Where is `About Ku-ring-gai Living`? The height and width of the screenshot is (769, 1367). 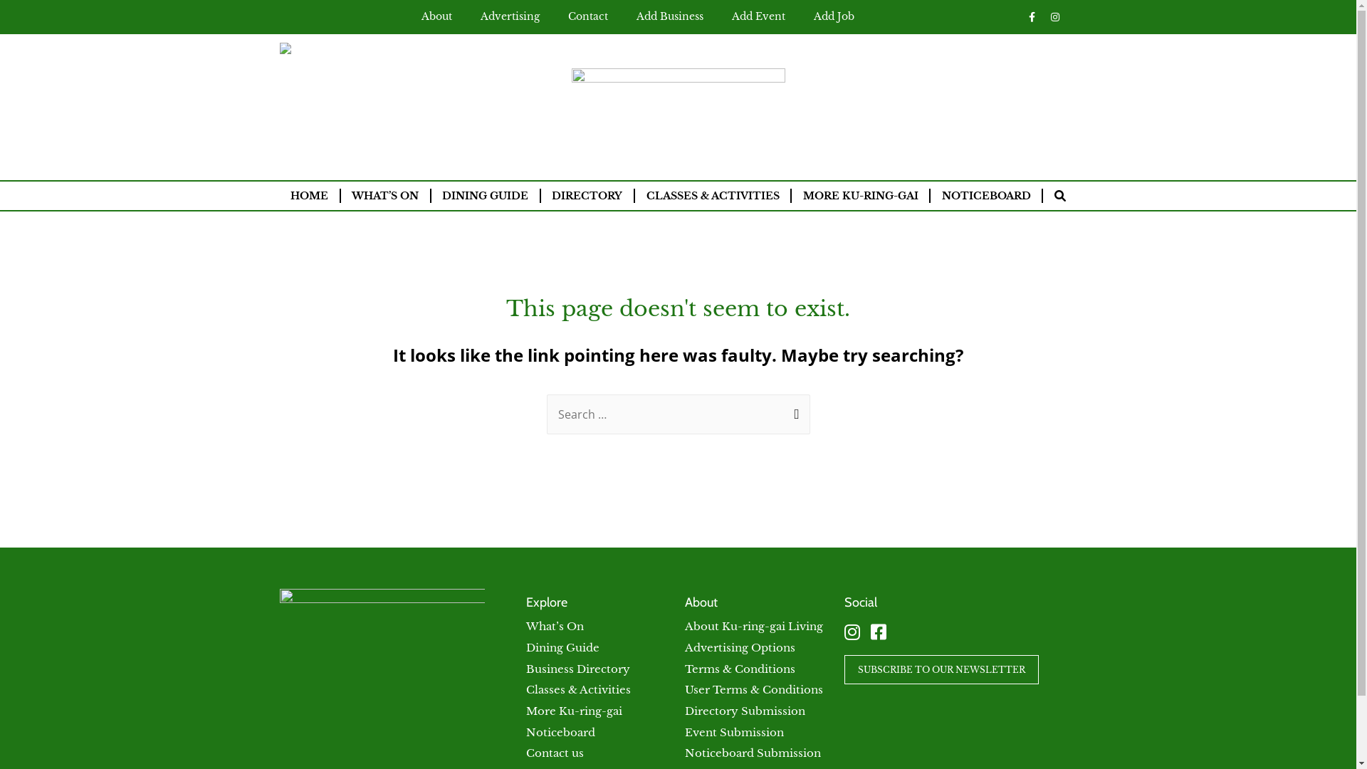 About Ku-ring-gai Living is located at coordinates (754, 627).